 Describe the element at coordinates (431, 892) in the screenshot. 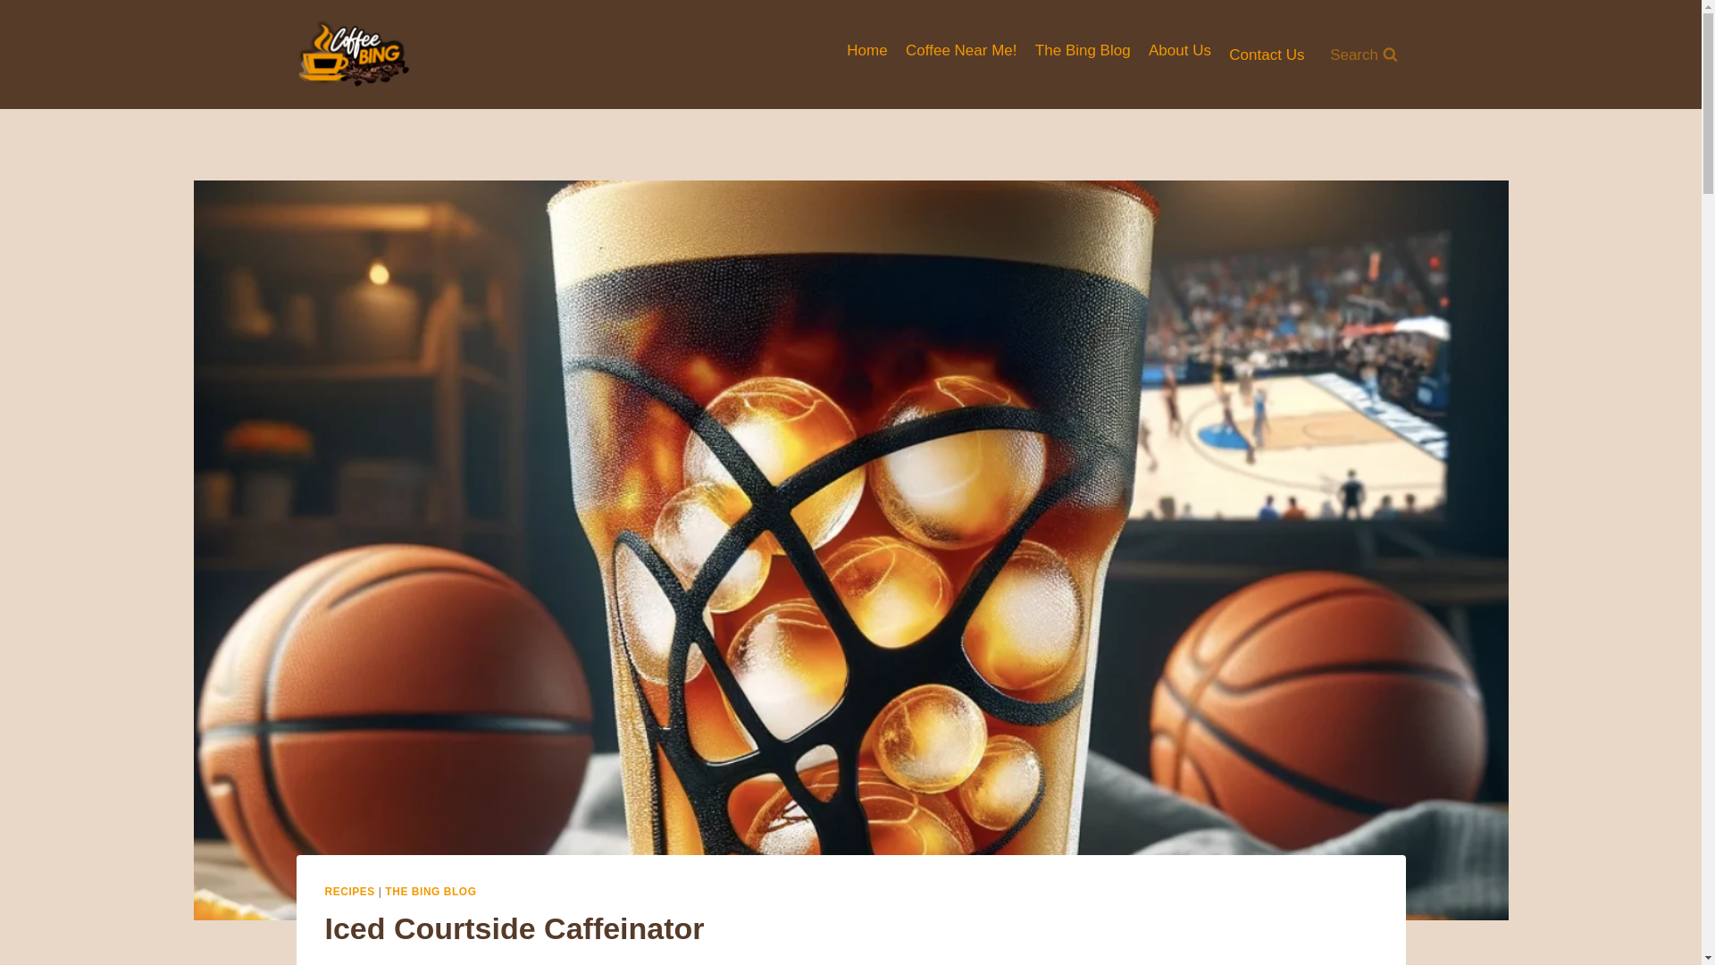

I see `THE BING BLOG` at that location.